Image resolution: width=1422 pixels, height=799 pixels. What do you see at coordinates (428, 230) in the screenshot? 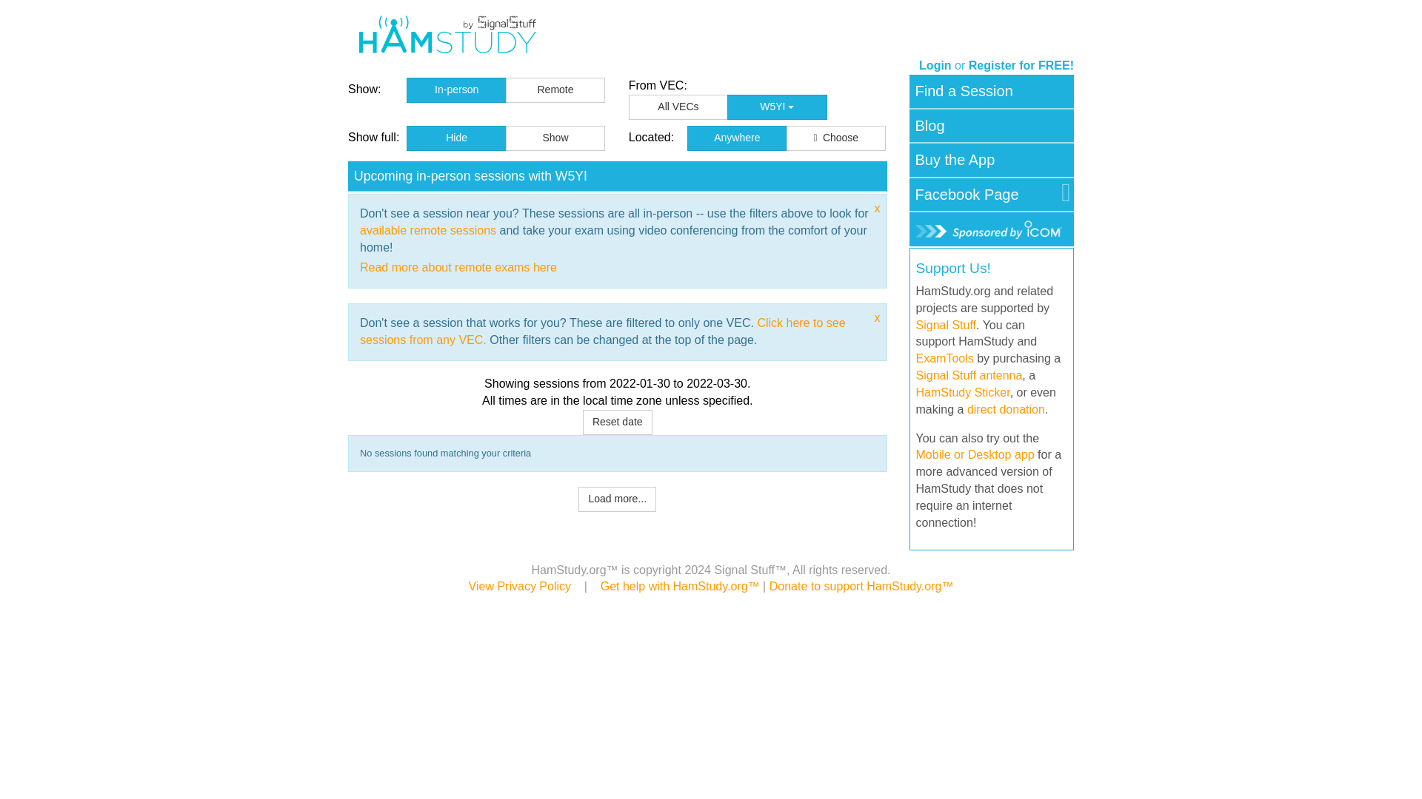
I see `available remote sessions` at bounding box center [428, 230].